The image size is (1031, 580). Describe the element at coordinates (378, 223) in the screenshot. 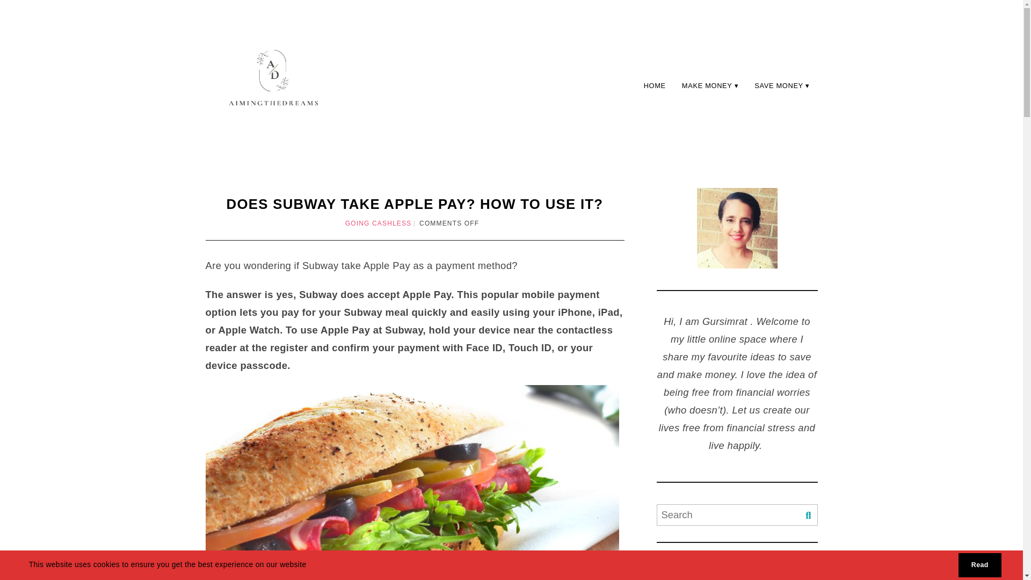

I see `GOING CASHLESS` at that location.